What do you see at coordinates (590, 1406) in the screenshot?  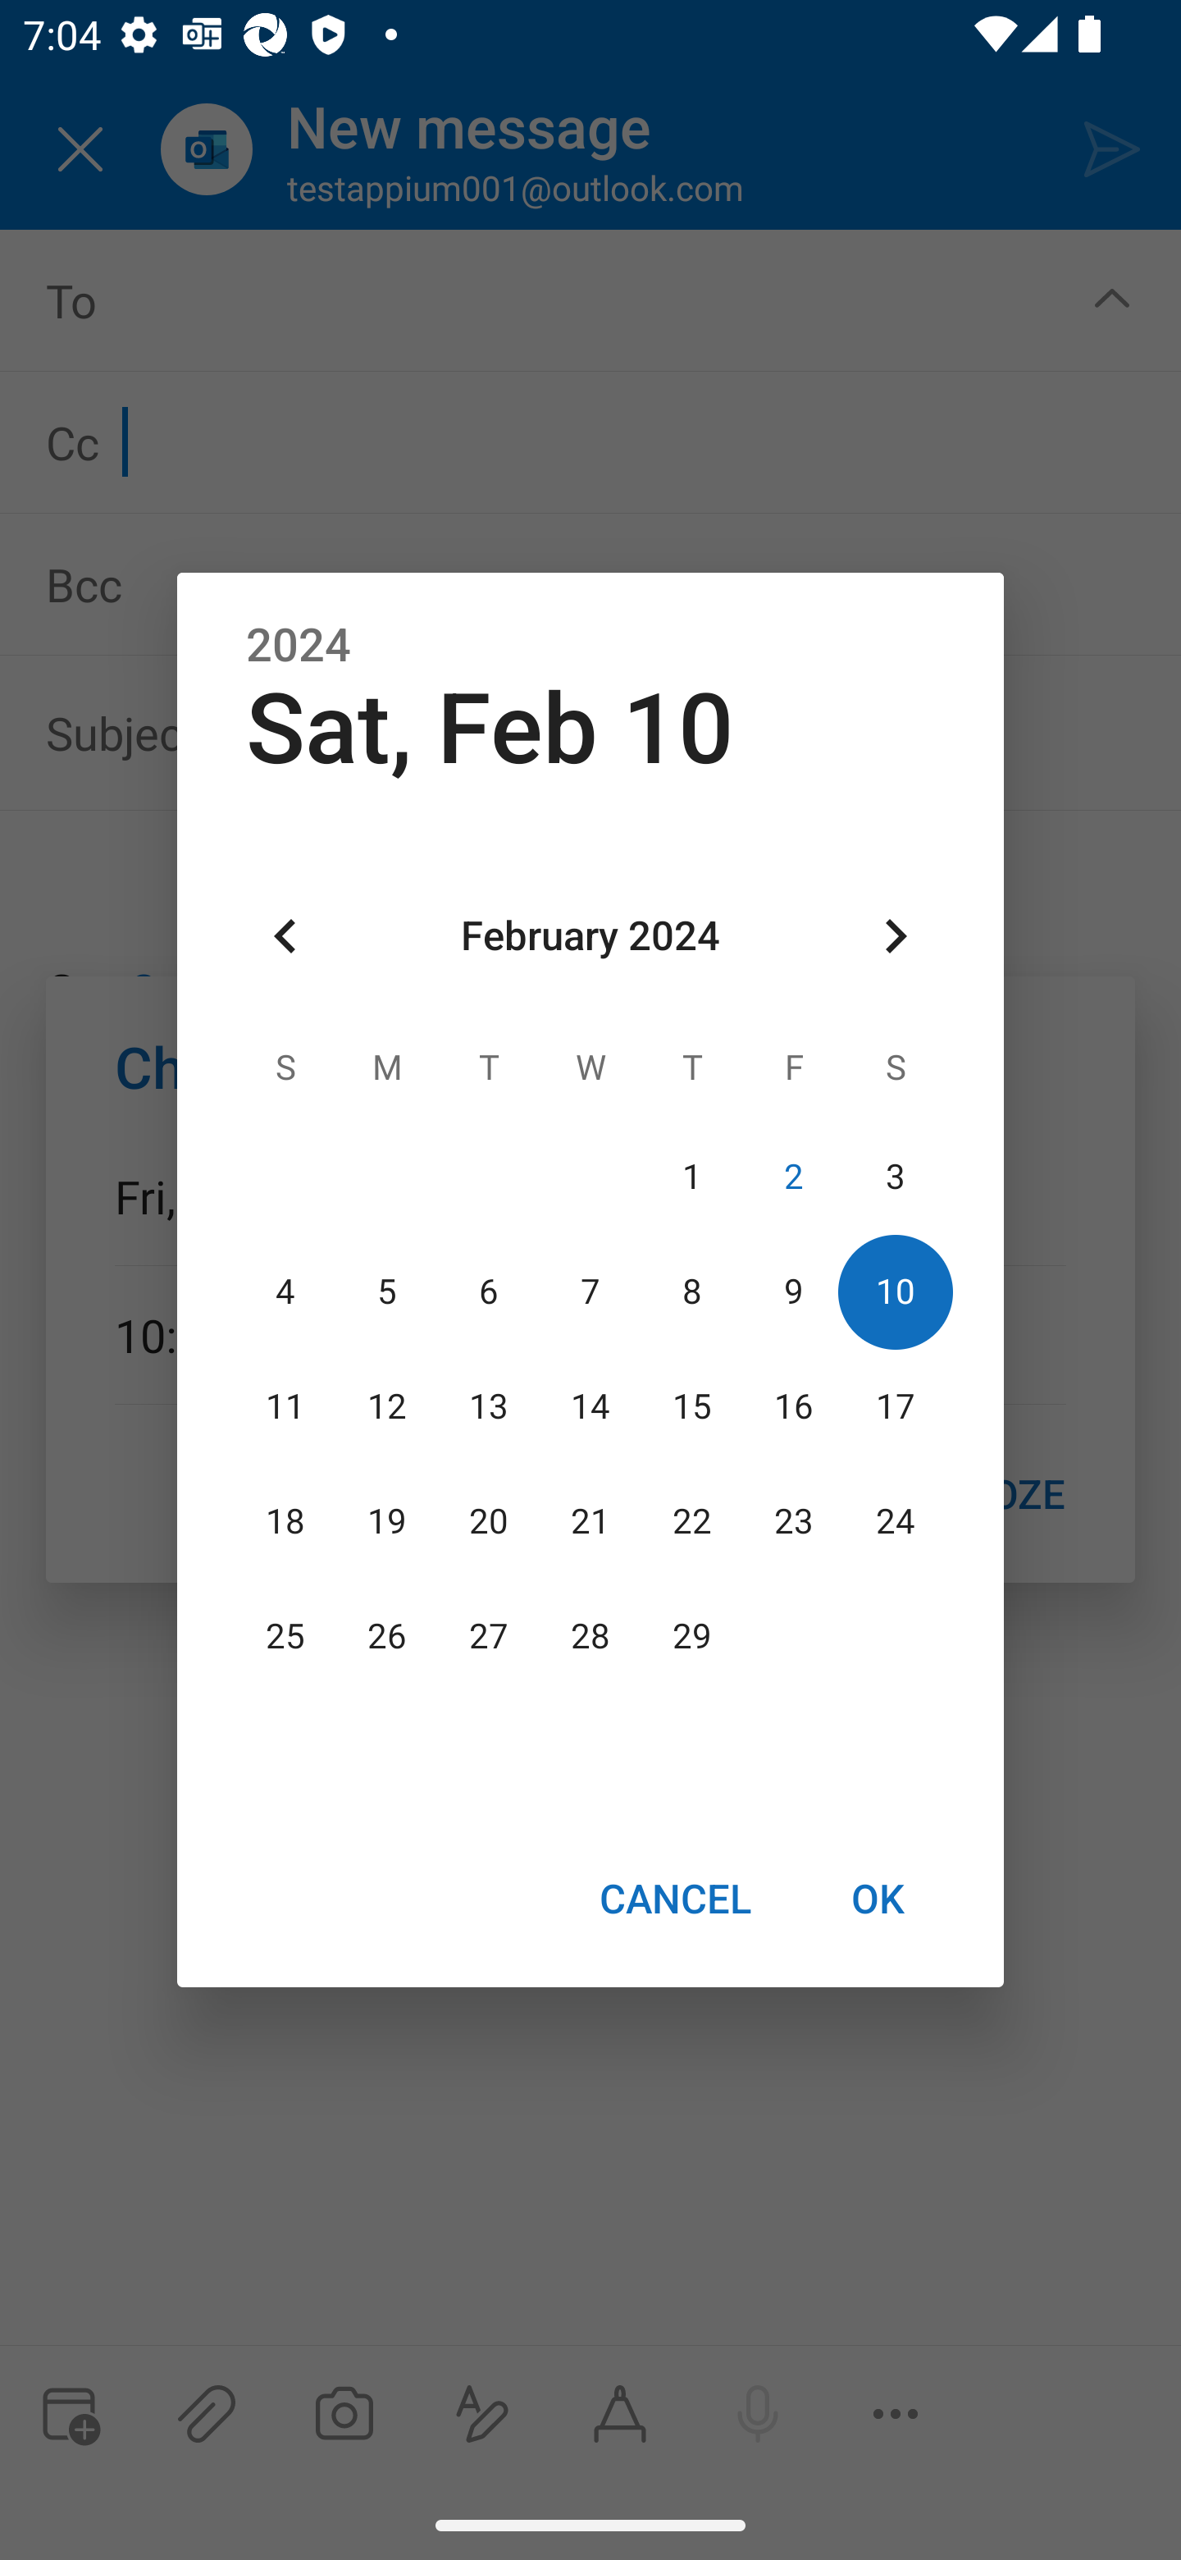 I see `14 14 February 2024` at bounding box center [590, 1406].